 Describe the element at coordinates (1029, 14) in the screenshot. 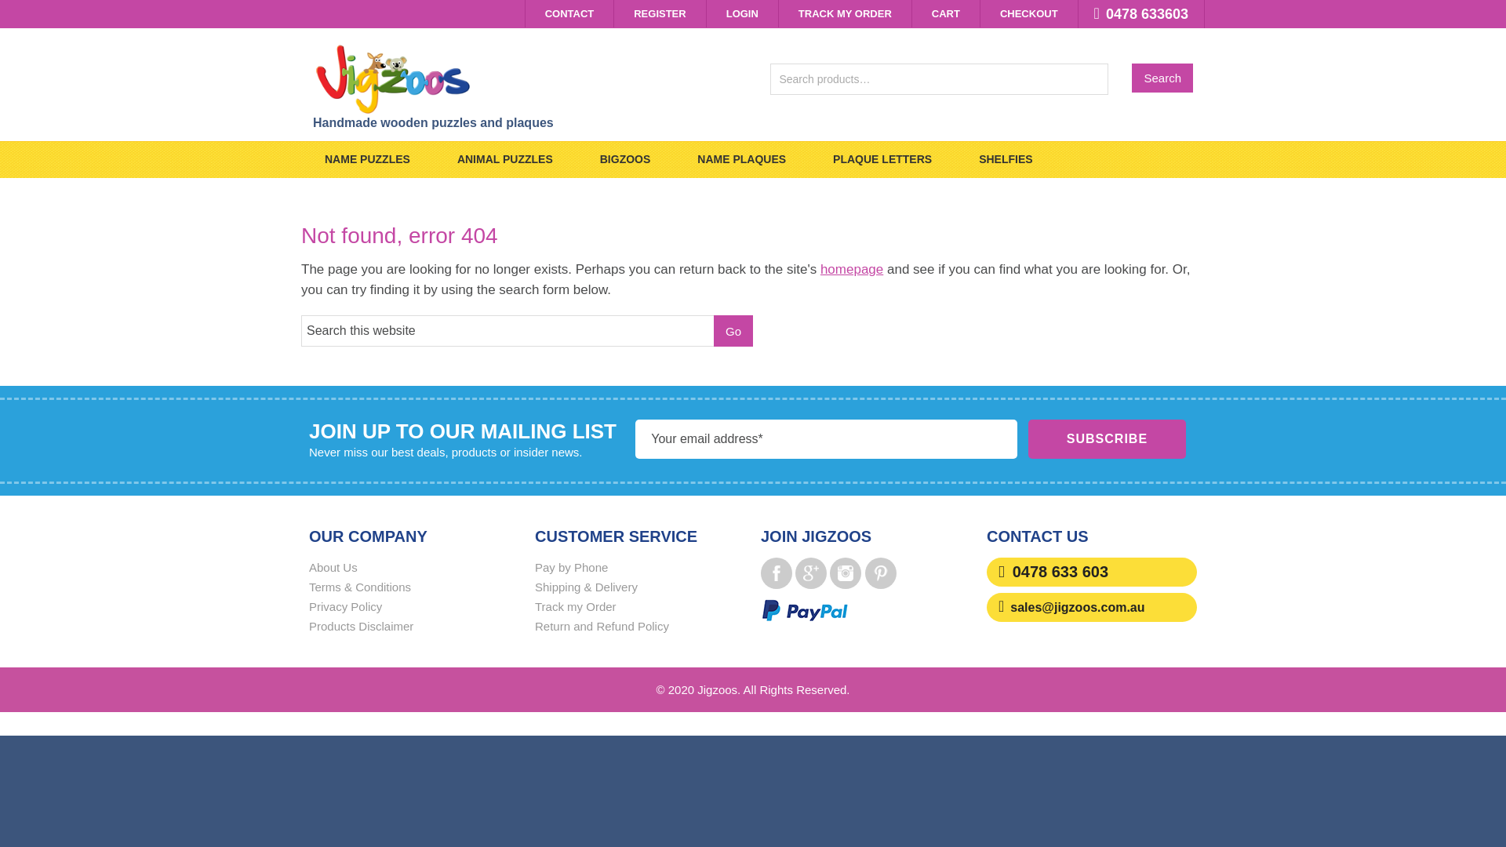

I see `CHECKOUT` at that location.